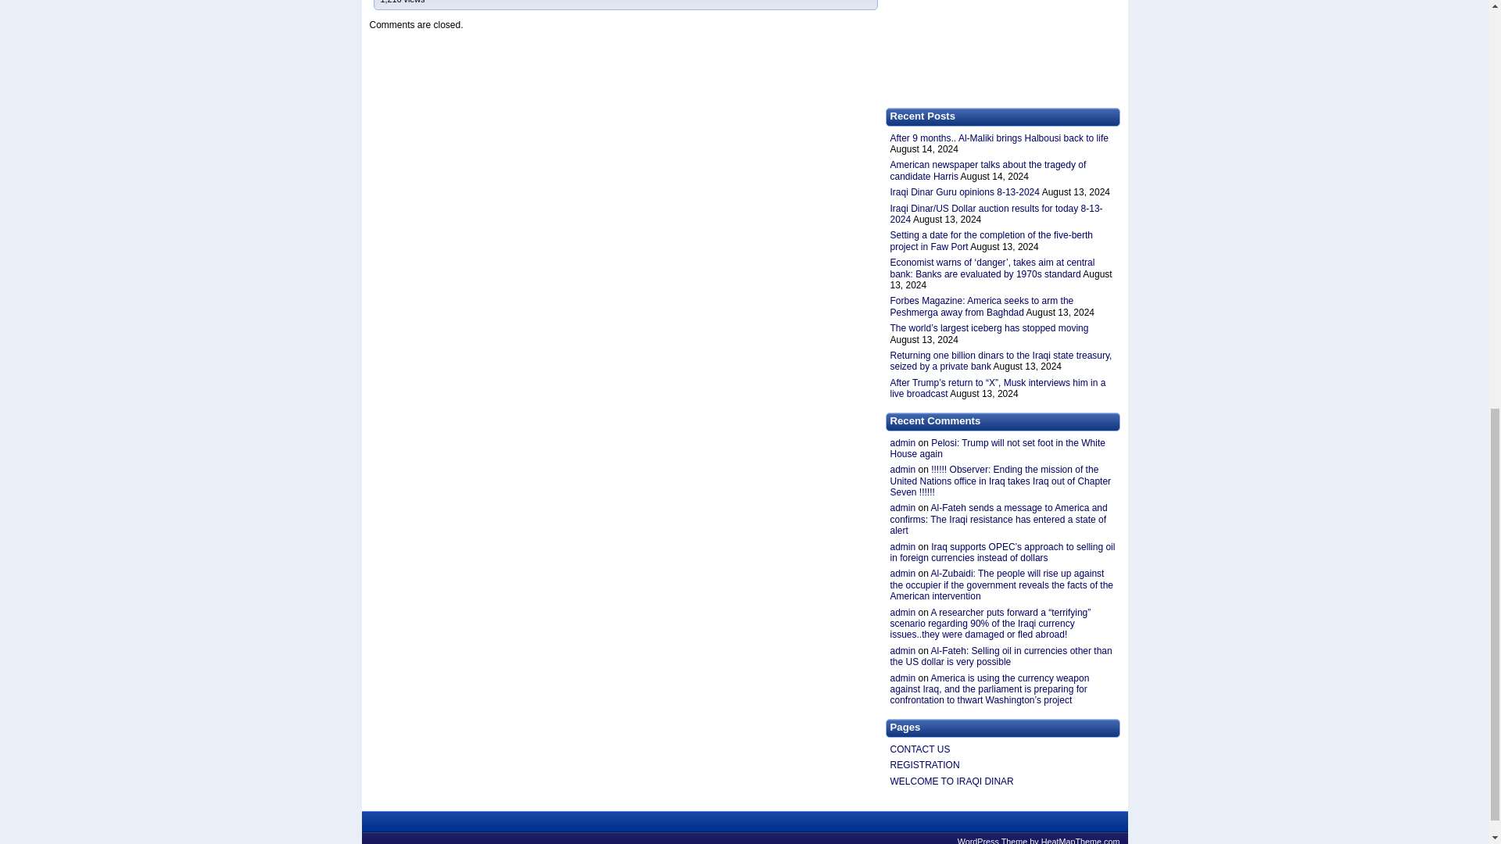 The width and height of the screenshot is (1501, 844). What do you see at coordinates (964, 191) in the screenshot?
I see `Iraqi Dinar Guru opinions 8-13-2024` at bounding box center [964, 191].